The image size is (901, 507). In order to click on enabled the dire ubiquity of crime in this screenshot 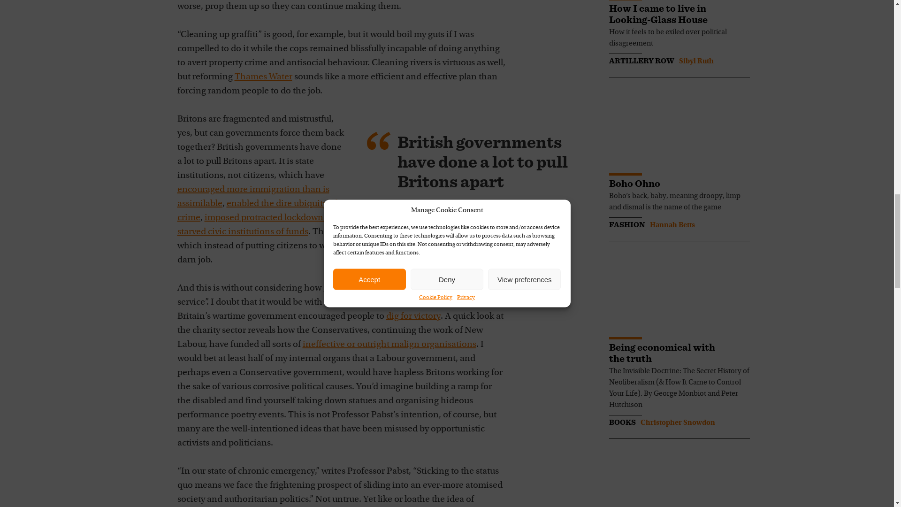, I will do `click(257, 211)`.